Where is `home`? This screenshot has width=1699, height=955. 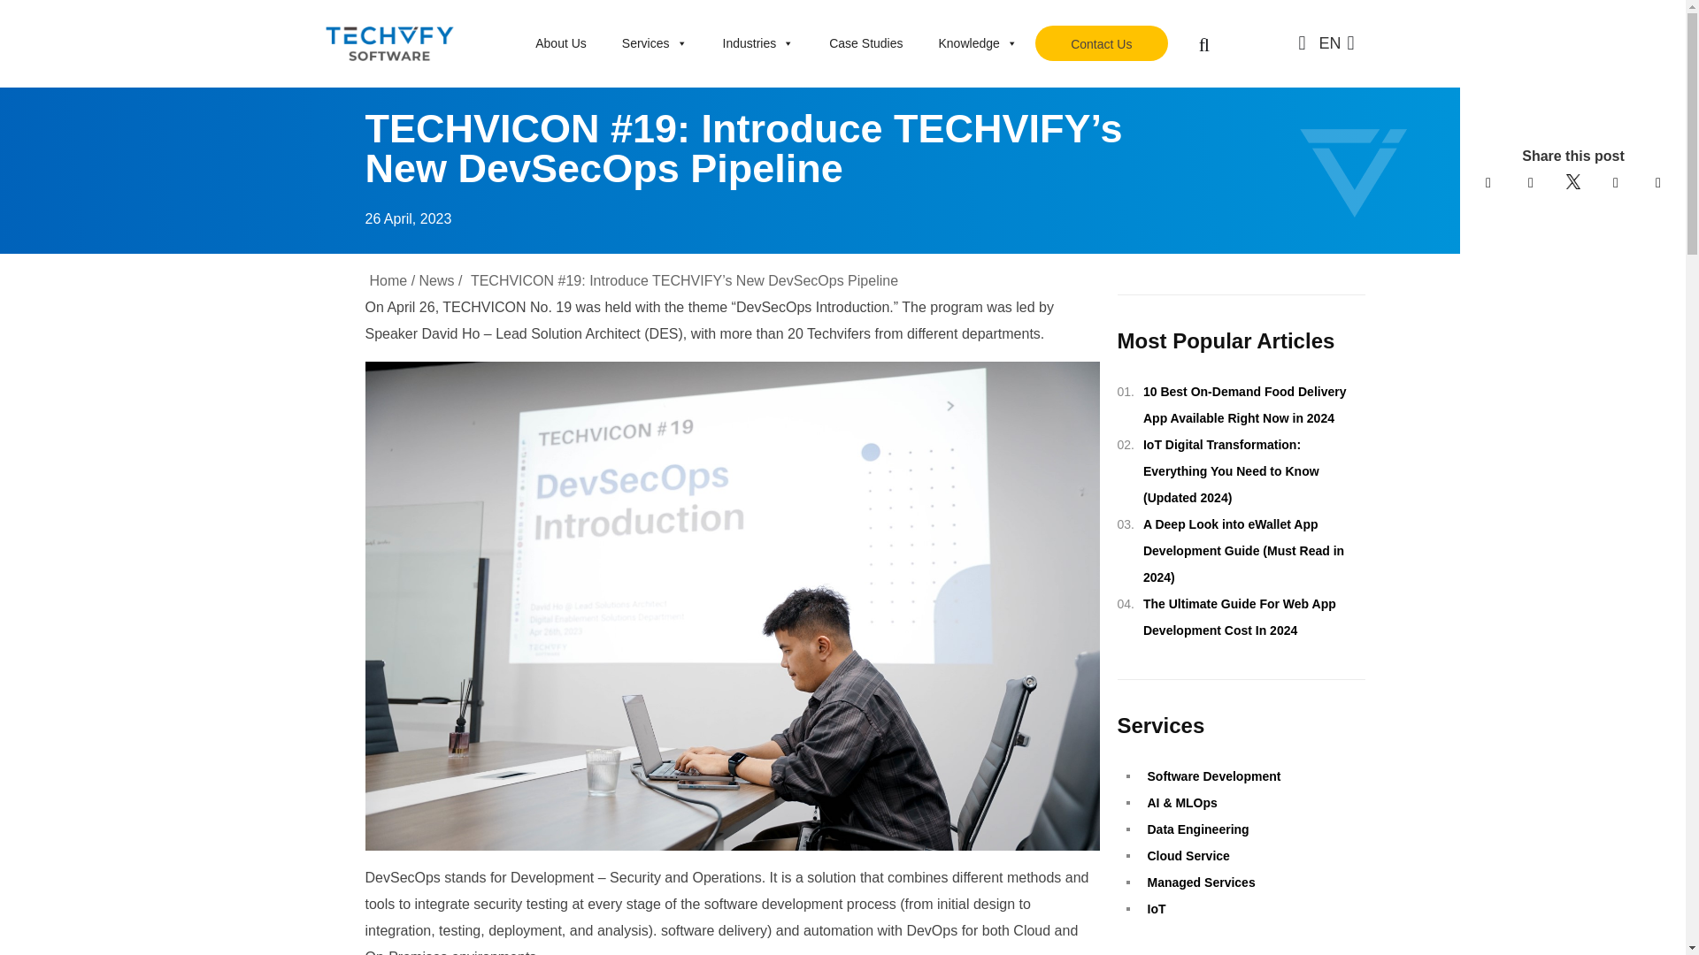 home is located at coordinates (388, 280).